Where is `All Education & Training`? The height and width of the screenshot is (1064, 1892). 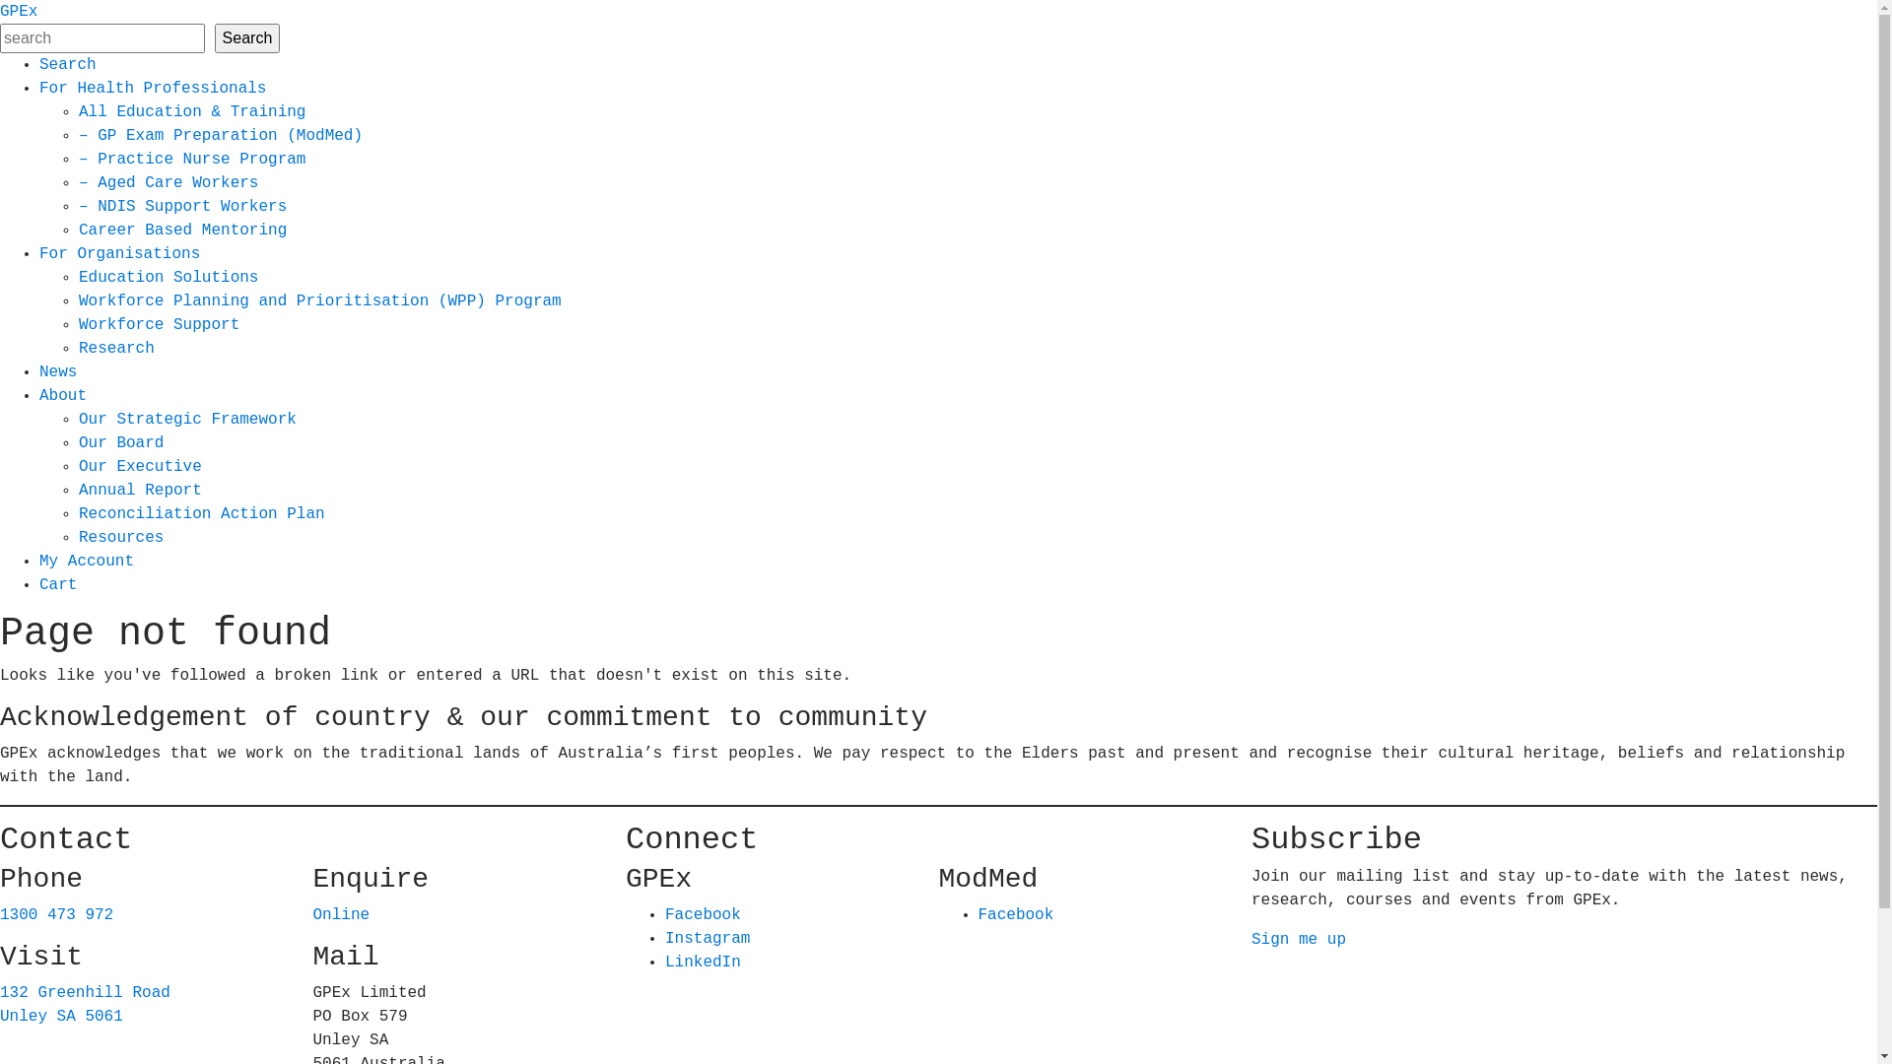 All Education & Training is located at coordinates (192, 112).